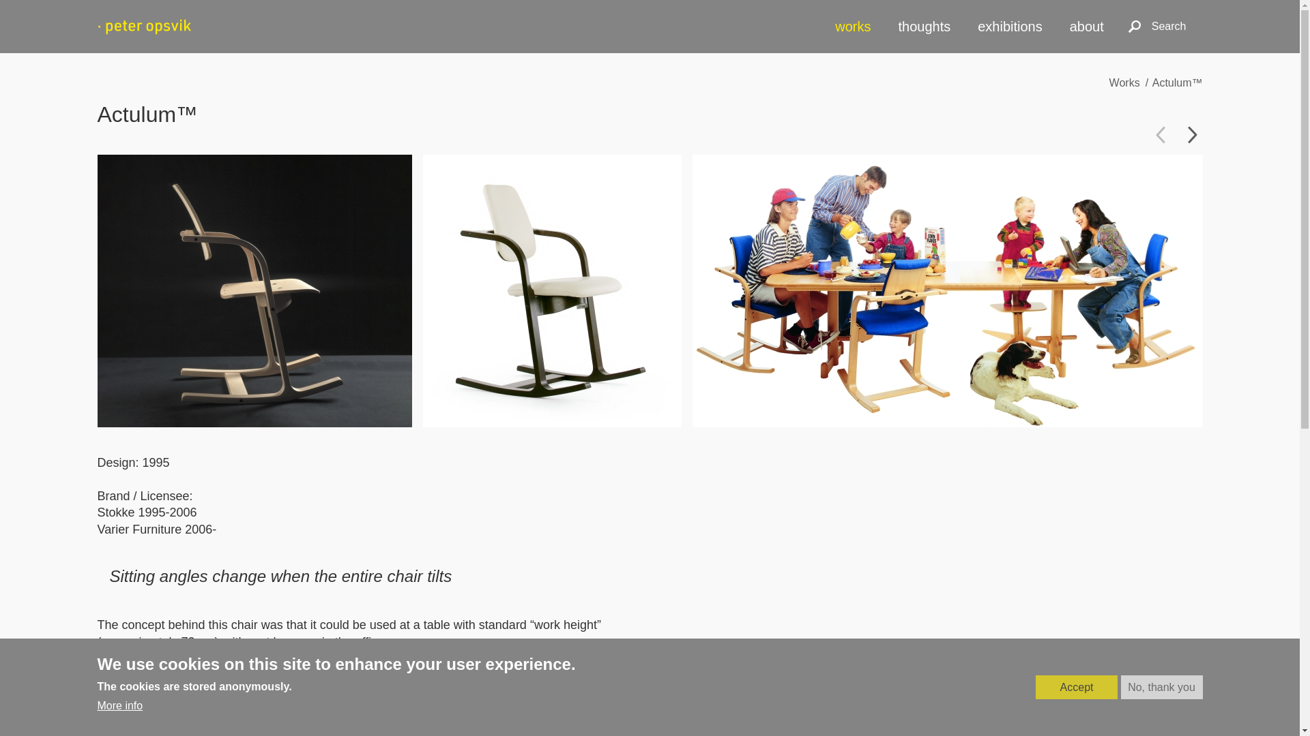  Describe the element at coordinates (853, 26) in the screenshot. I see `works` at that location.